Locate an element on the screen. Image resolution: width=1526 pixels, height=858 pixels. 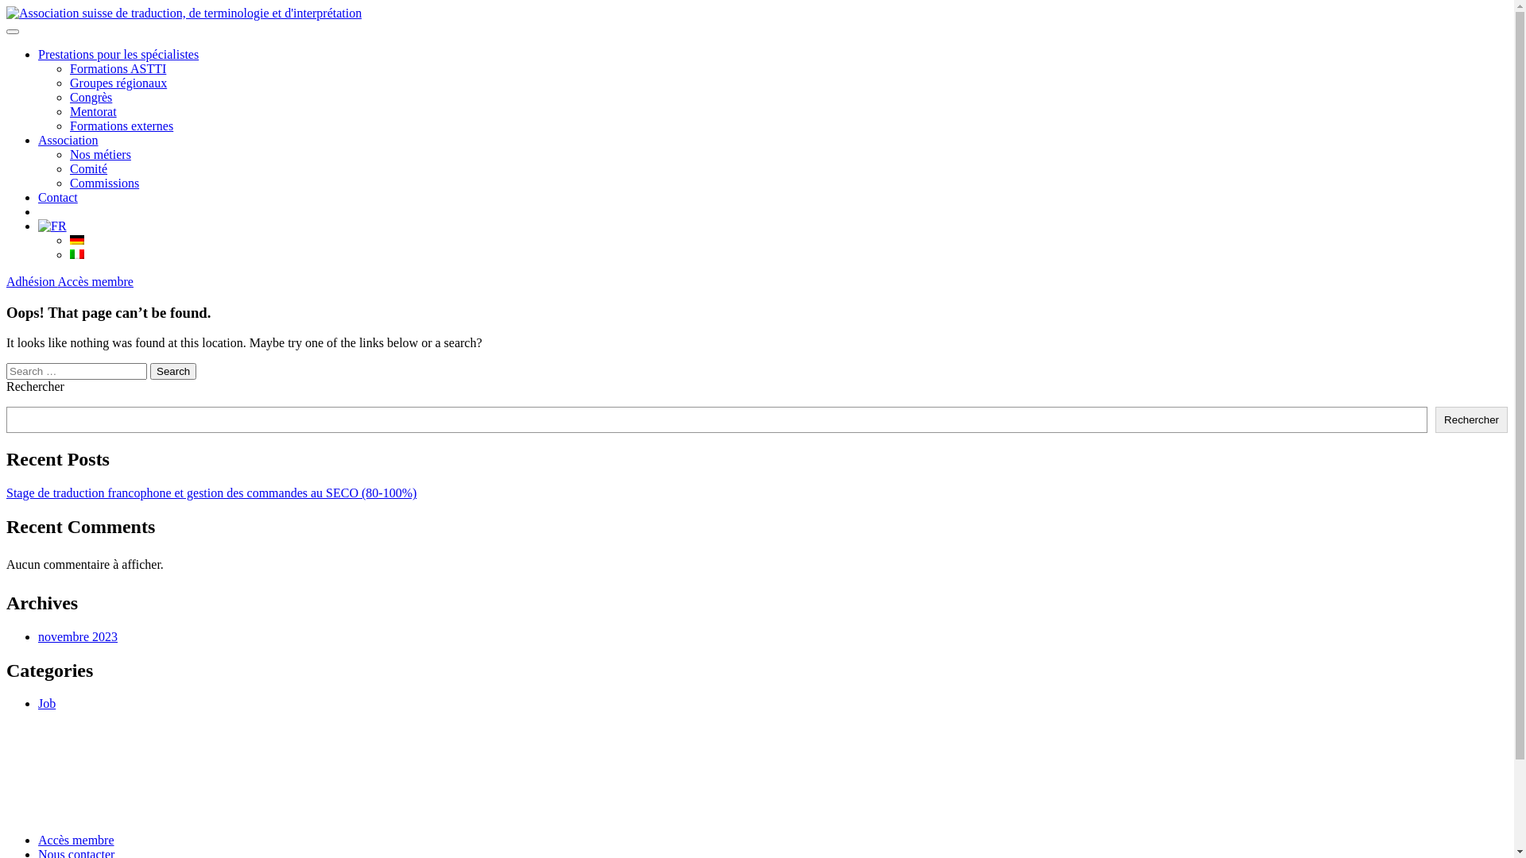

             is located at coordinates (77, 240).